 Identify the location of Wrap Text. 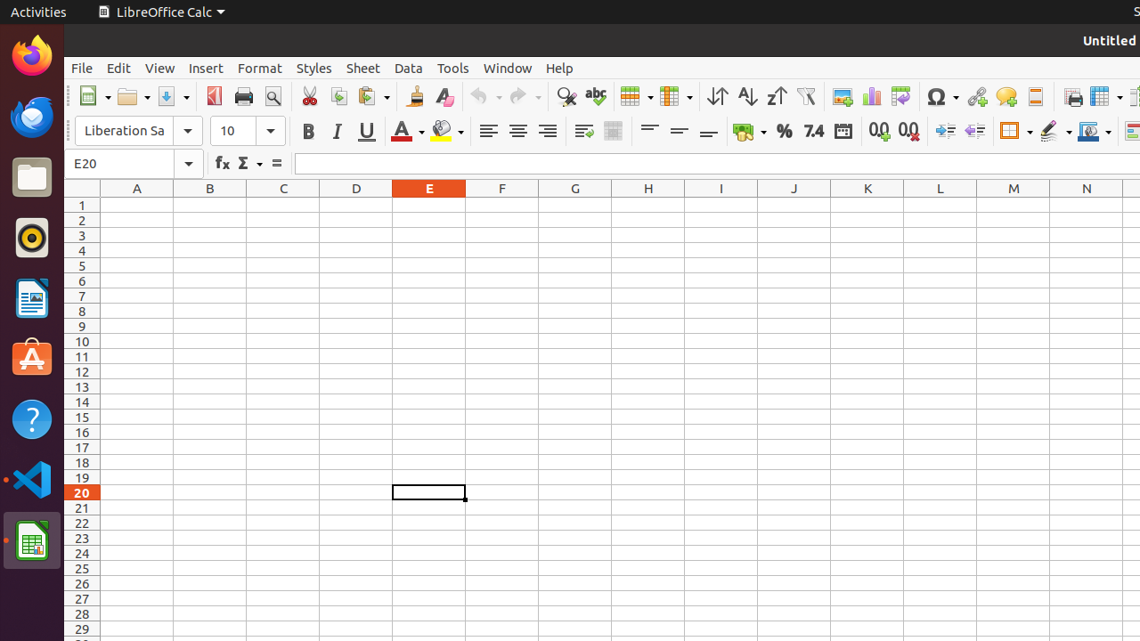
(584, 132).